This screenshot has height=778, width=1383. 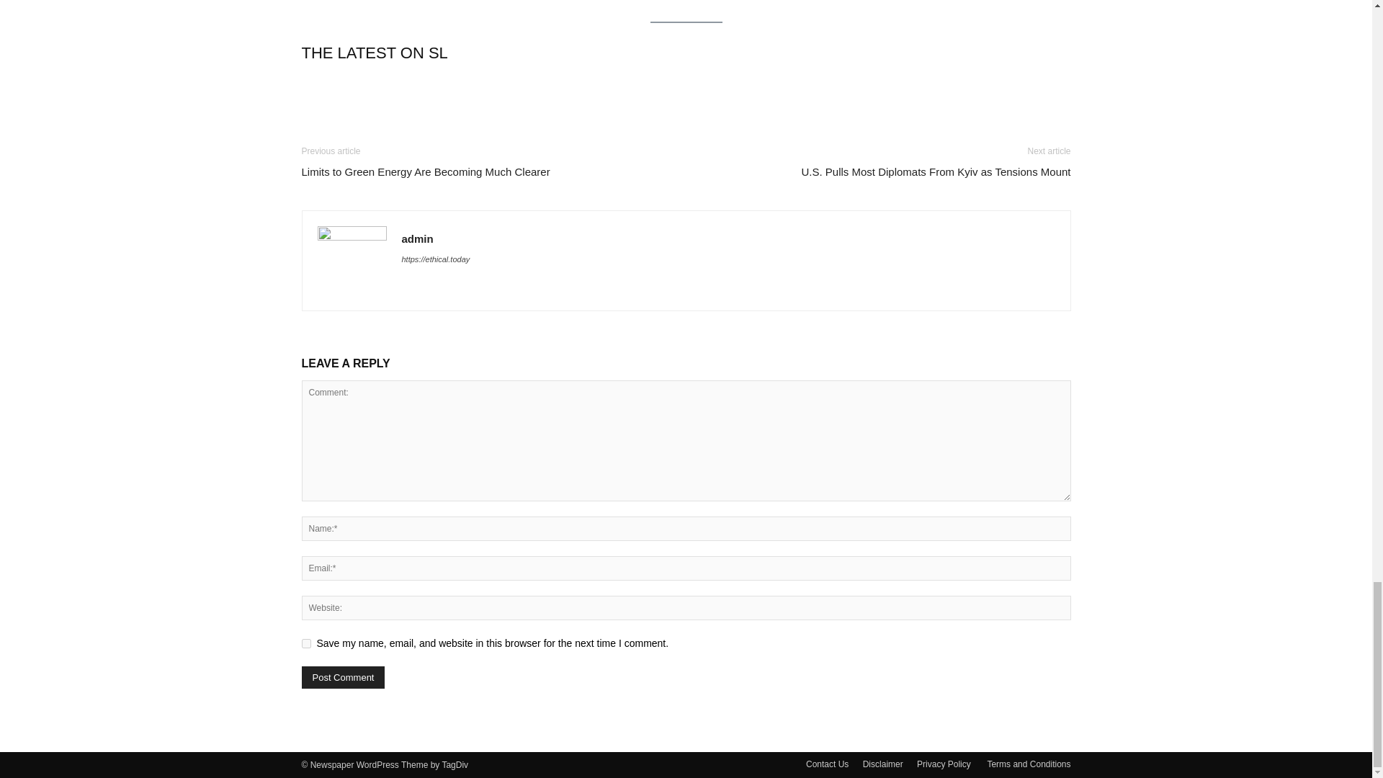 What do you see at coordinates (305, 643) in the screenshot?
I see `yes` at bounding box center [305, 643].